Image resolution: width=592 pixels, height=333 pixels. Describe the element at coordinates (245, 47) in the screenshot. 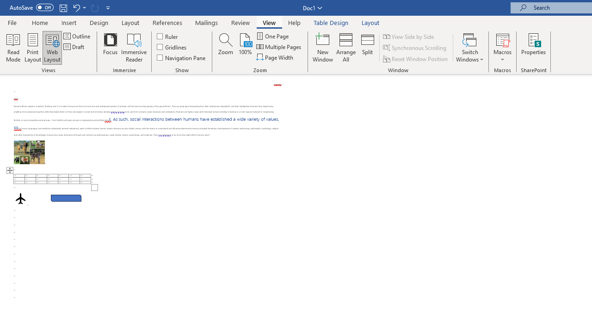

I see `100%` at that location.